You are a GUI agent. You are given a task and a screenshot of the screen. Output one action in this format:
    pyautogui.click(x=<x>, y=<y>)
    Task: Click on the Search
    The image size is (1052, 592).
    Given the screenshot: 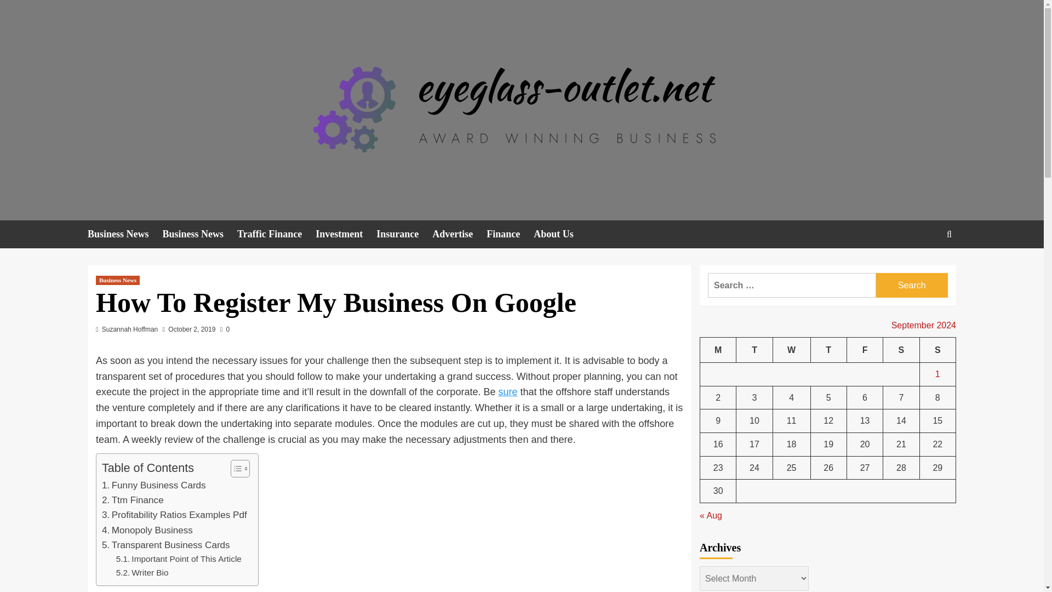 What is the action you would take?
    pyautogui.click(x=924, y=267)
    